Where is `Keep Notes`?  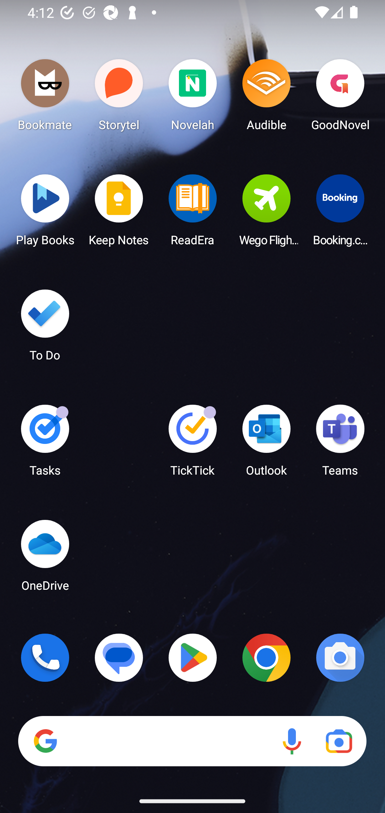 Keep Notes is located at coordinates (119, 213).